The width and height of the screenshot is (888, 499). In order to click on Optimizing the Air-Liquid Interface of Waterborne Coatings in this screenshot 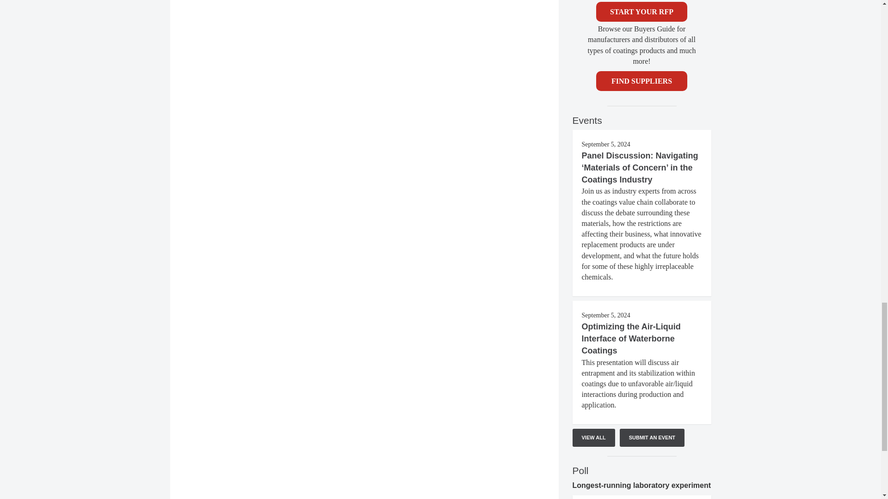, I will do `click(631, 338)`.